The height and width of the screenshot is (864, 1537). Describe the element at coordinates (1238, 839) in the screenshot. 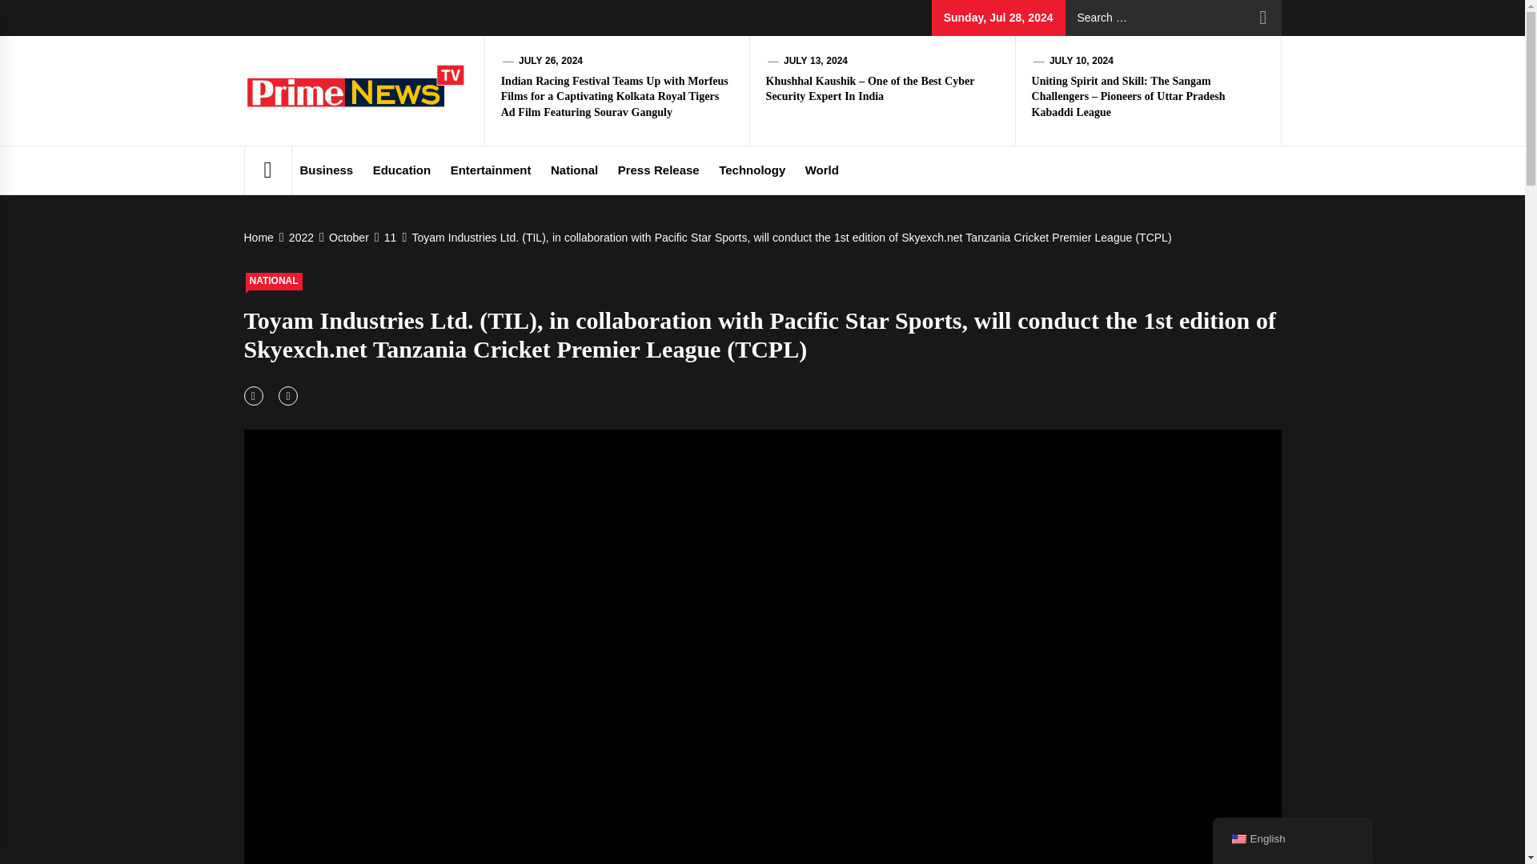

I see `English` at that location.